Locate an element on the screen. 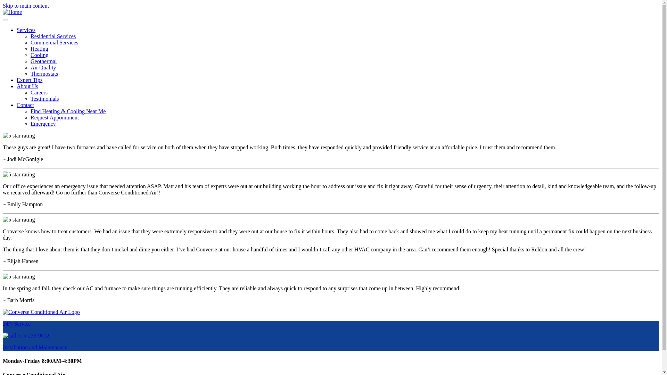 This screenshot has width=667, height=375. Expand menu Services is located at coordinates (26, 30).